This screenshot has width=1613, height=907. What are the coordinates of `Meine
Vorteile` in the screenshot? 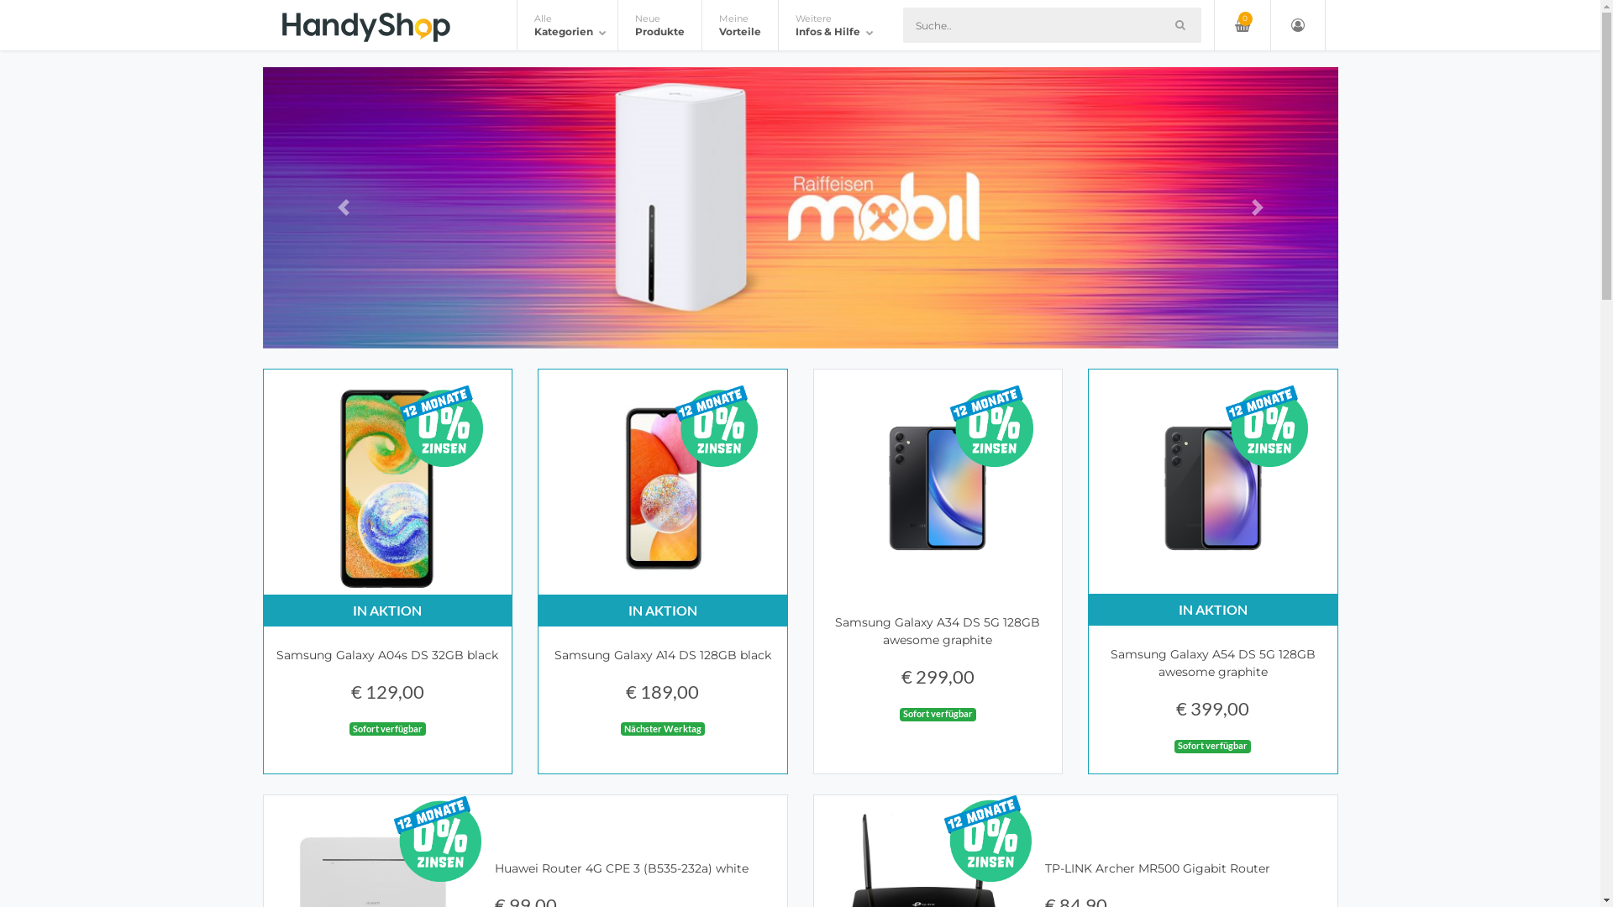 It's located at (739, 25).